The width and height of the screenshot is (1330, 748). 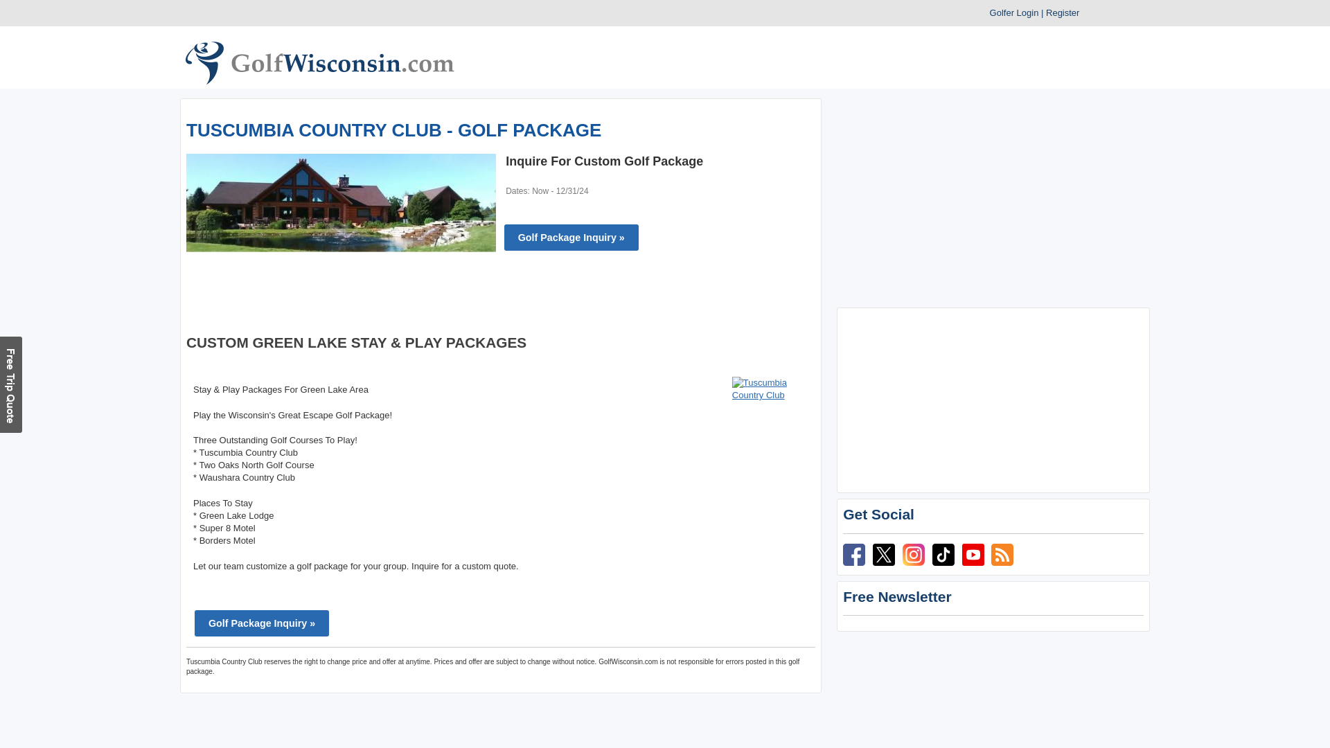 I want to click on Golfer Login, so click(x=1014, y=12).